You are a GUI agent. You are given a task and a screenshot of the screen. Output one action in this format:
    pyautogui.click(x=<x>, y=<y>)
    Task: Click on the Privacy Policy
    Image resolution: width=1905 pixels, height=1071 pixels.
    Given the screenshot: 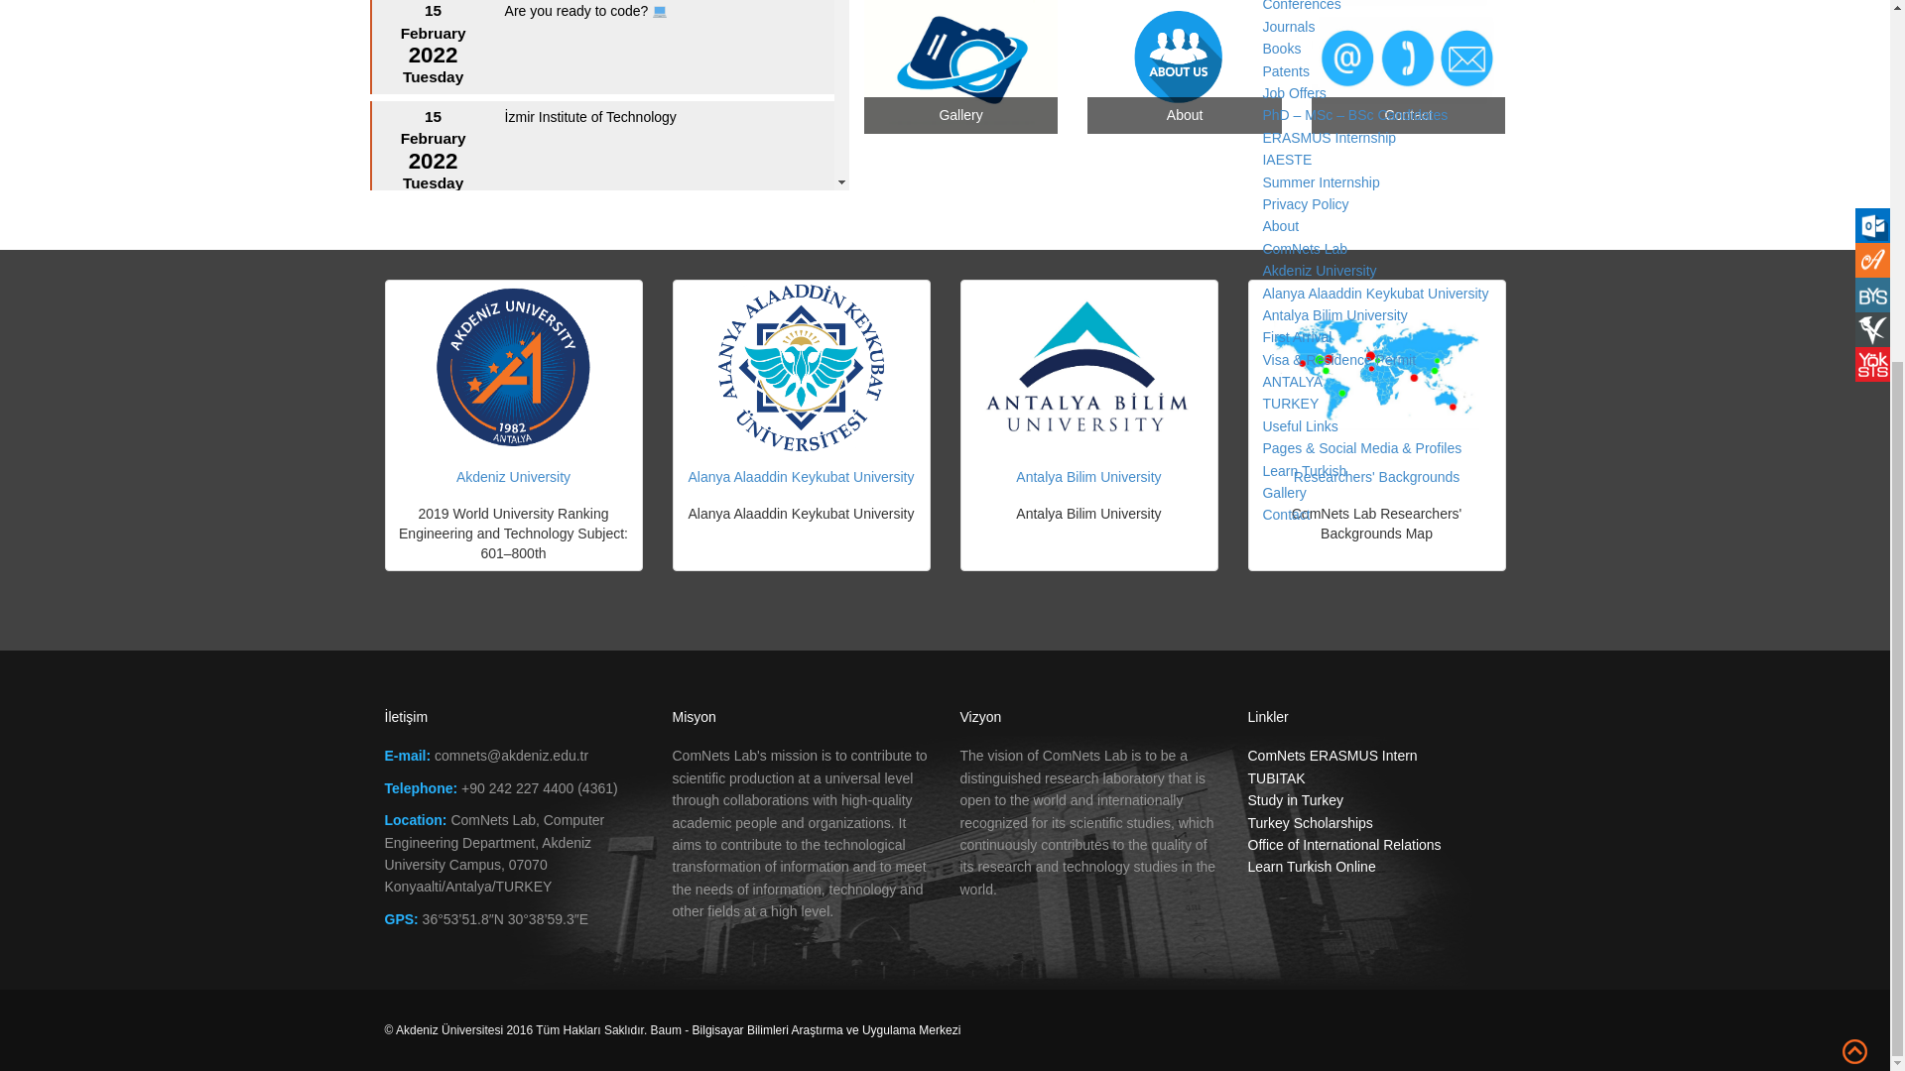 What is the action you would take?
    pyautogui.click(x=1305, y=203)
    